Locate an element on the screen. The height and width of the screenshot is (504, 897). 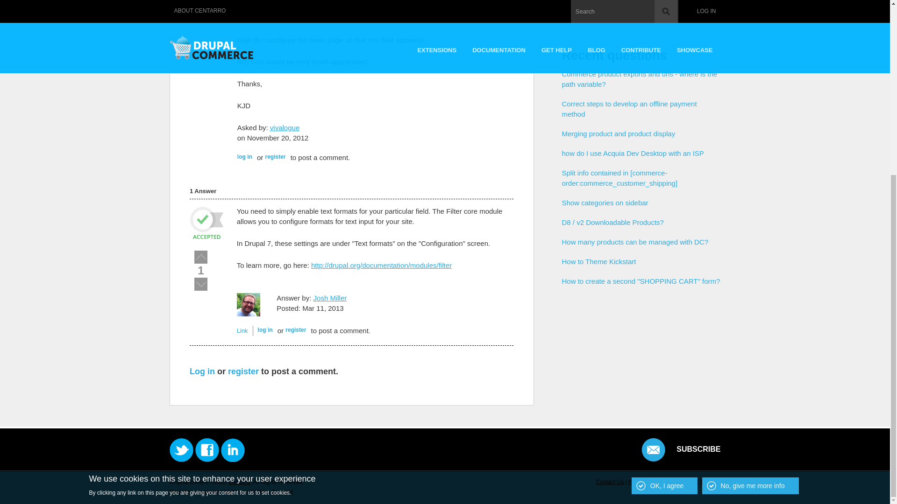
register is located at coordinates (243, 371).